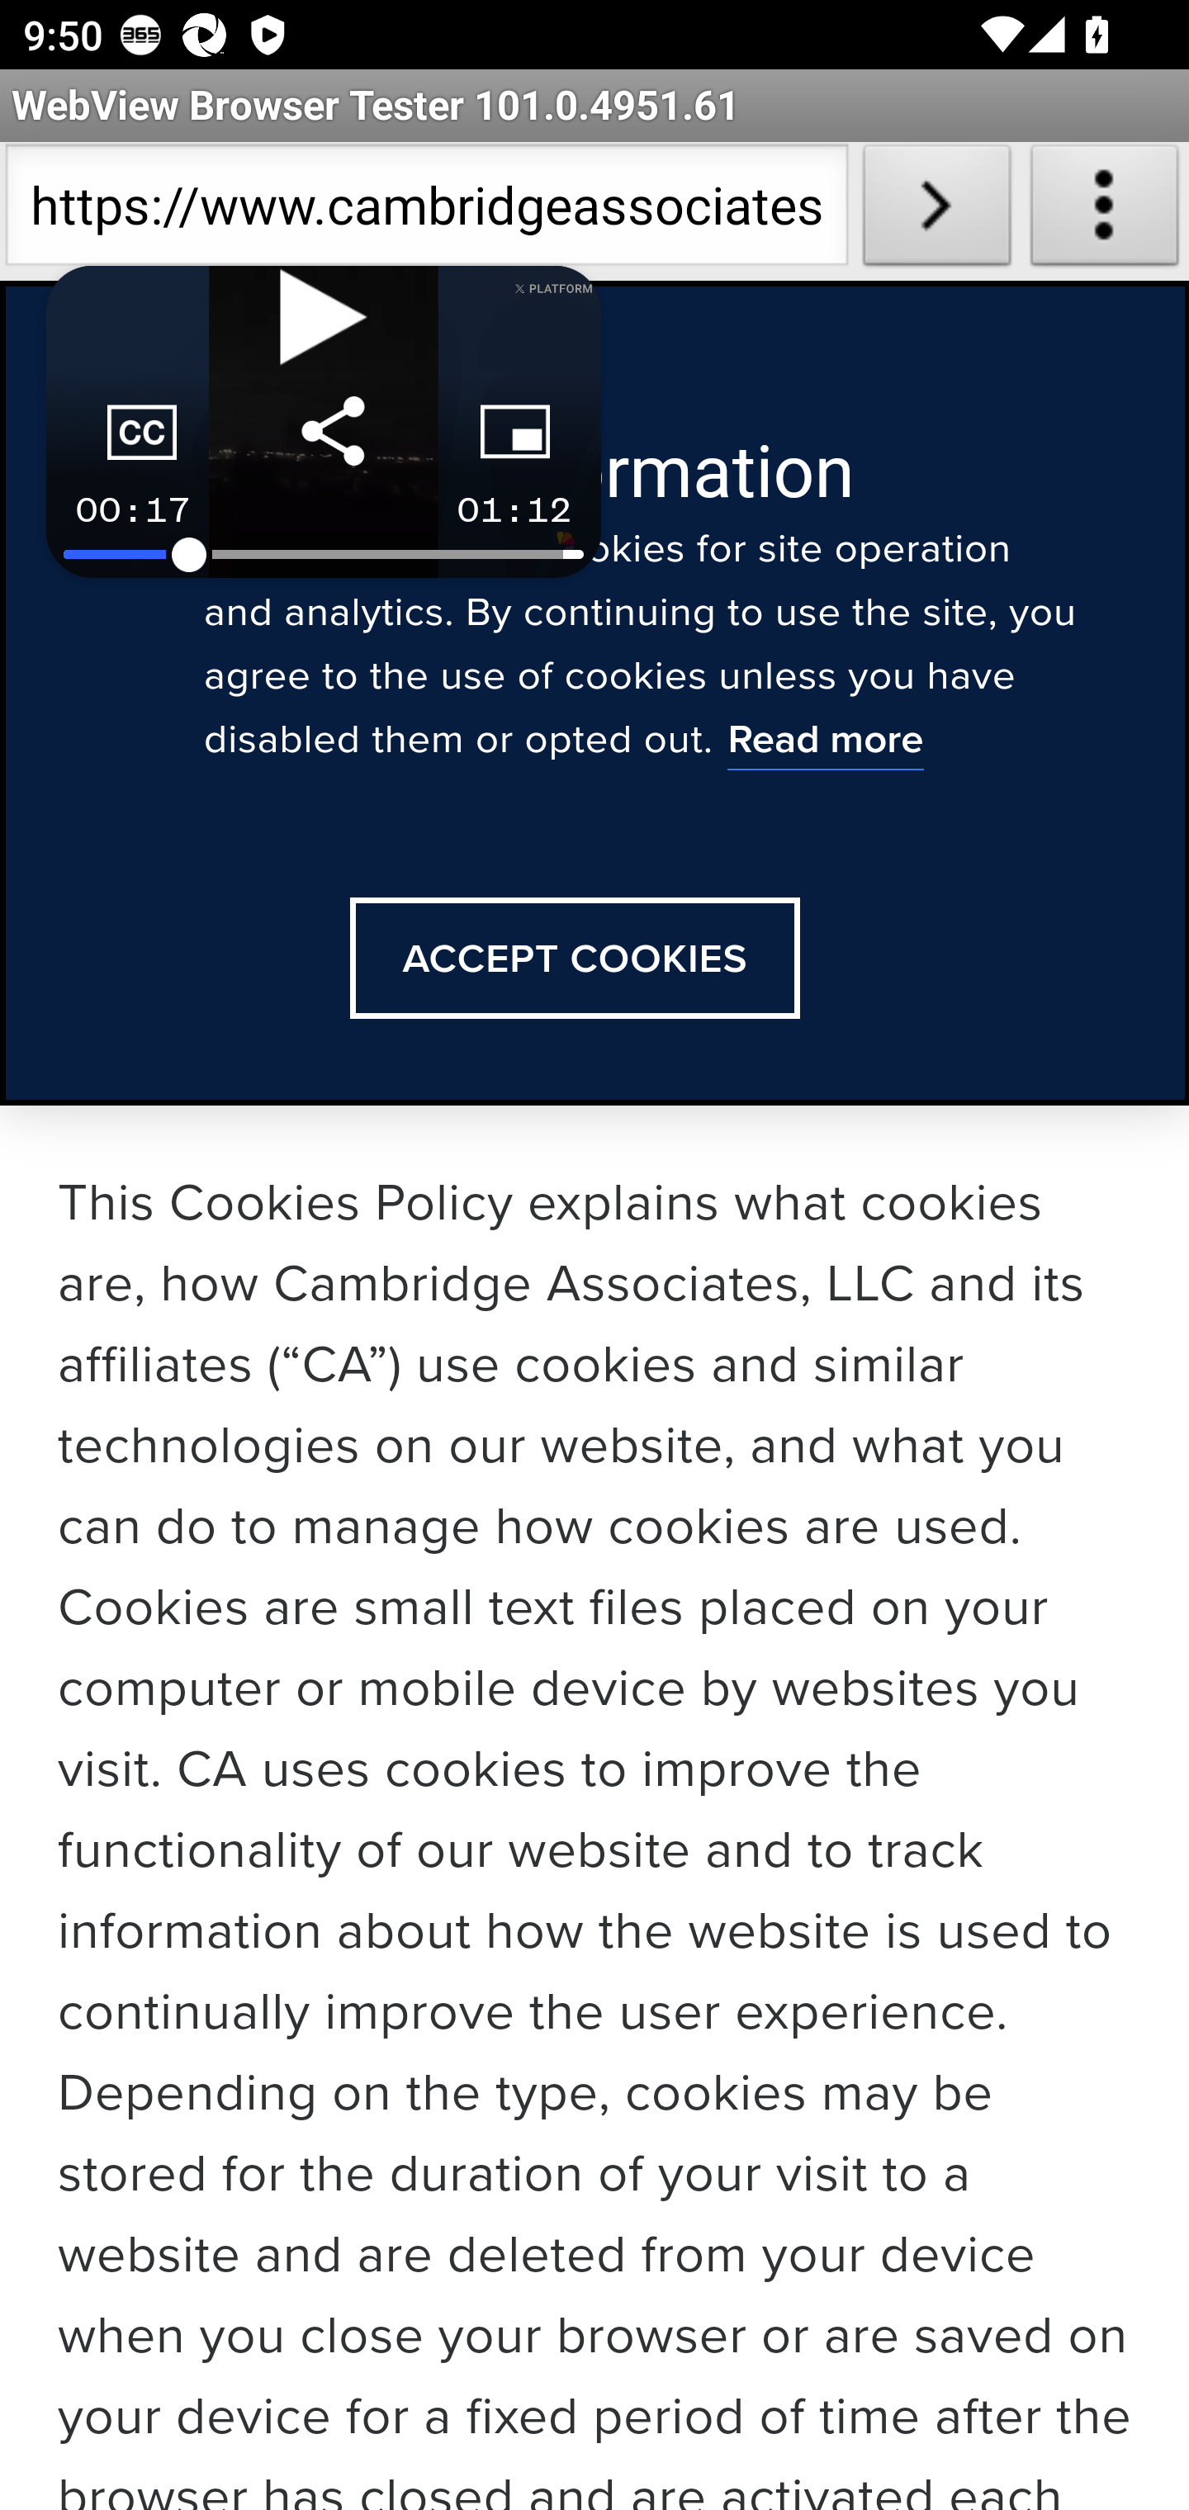 This screenshot has height=2510, width=1189. Describe the element at coordinates (825, 743) in the screenshot. I see `Read more` at that location.